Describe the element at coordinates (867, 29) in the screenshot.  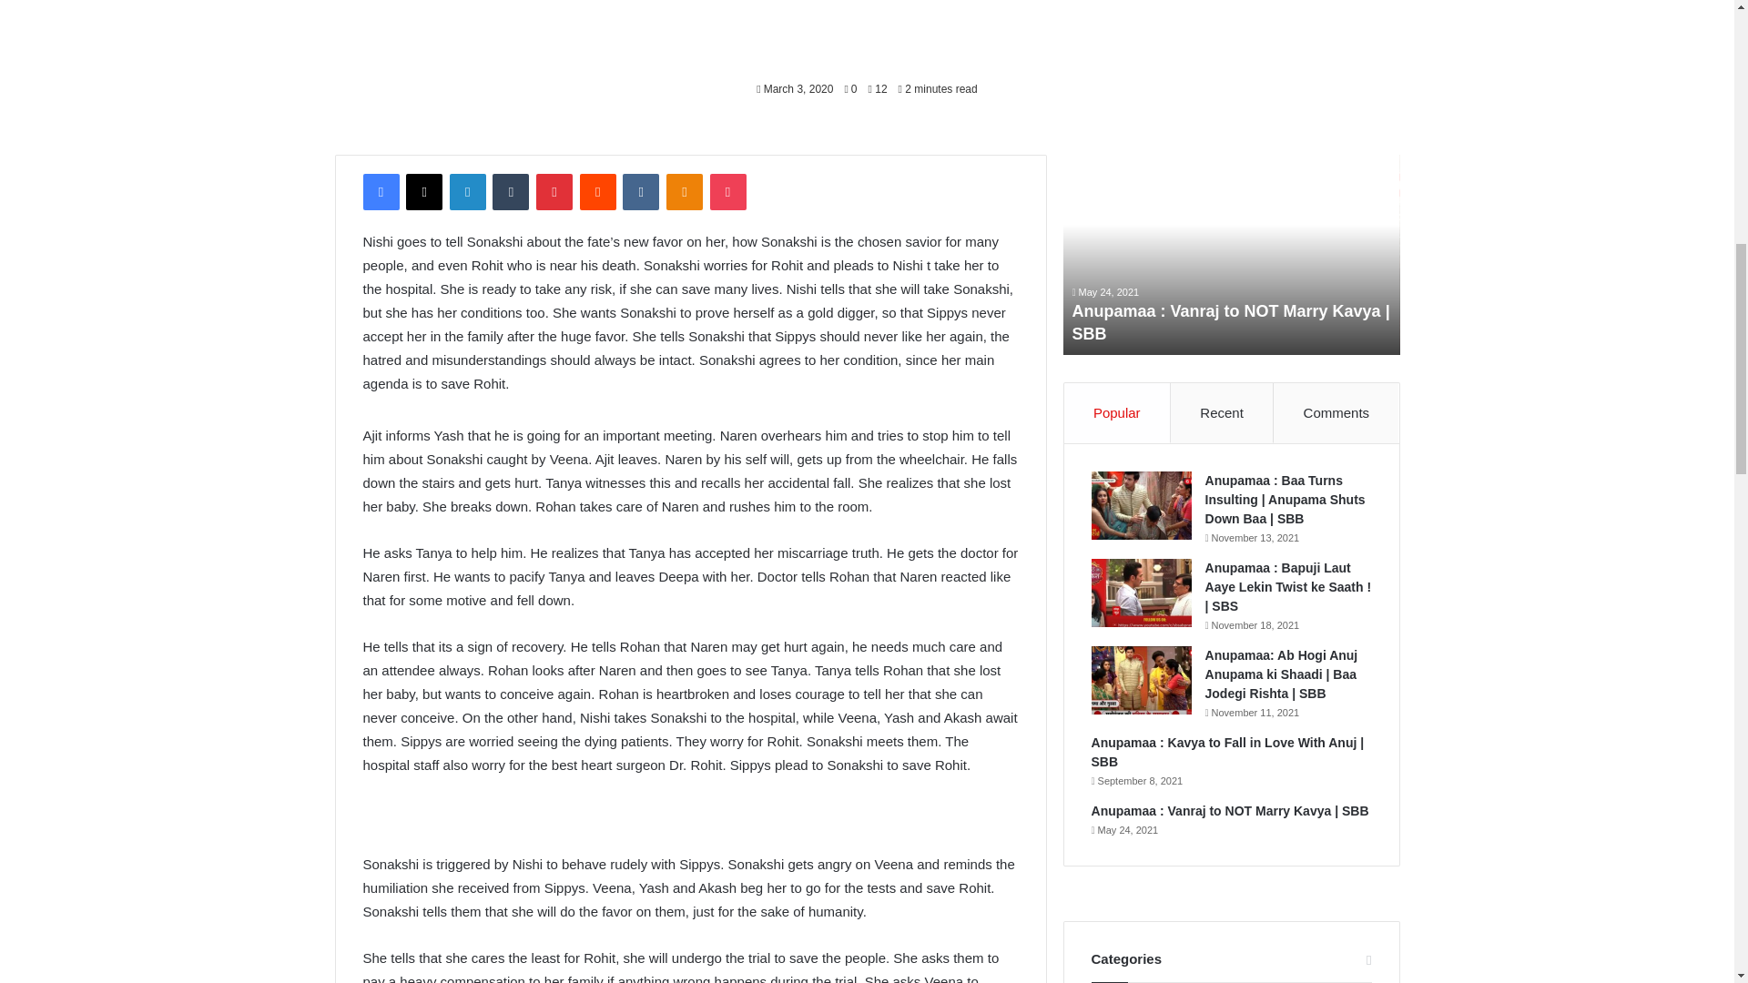
I see `Advertisement` at that location.